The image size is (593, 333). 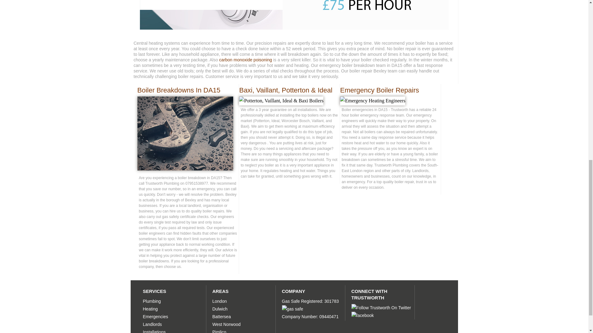 What do you see at coordinates (220, 309) in the screenshot?
I see `Dulwich` at bounding box center [220, 309].